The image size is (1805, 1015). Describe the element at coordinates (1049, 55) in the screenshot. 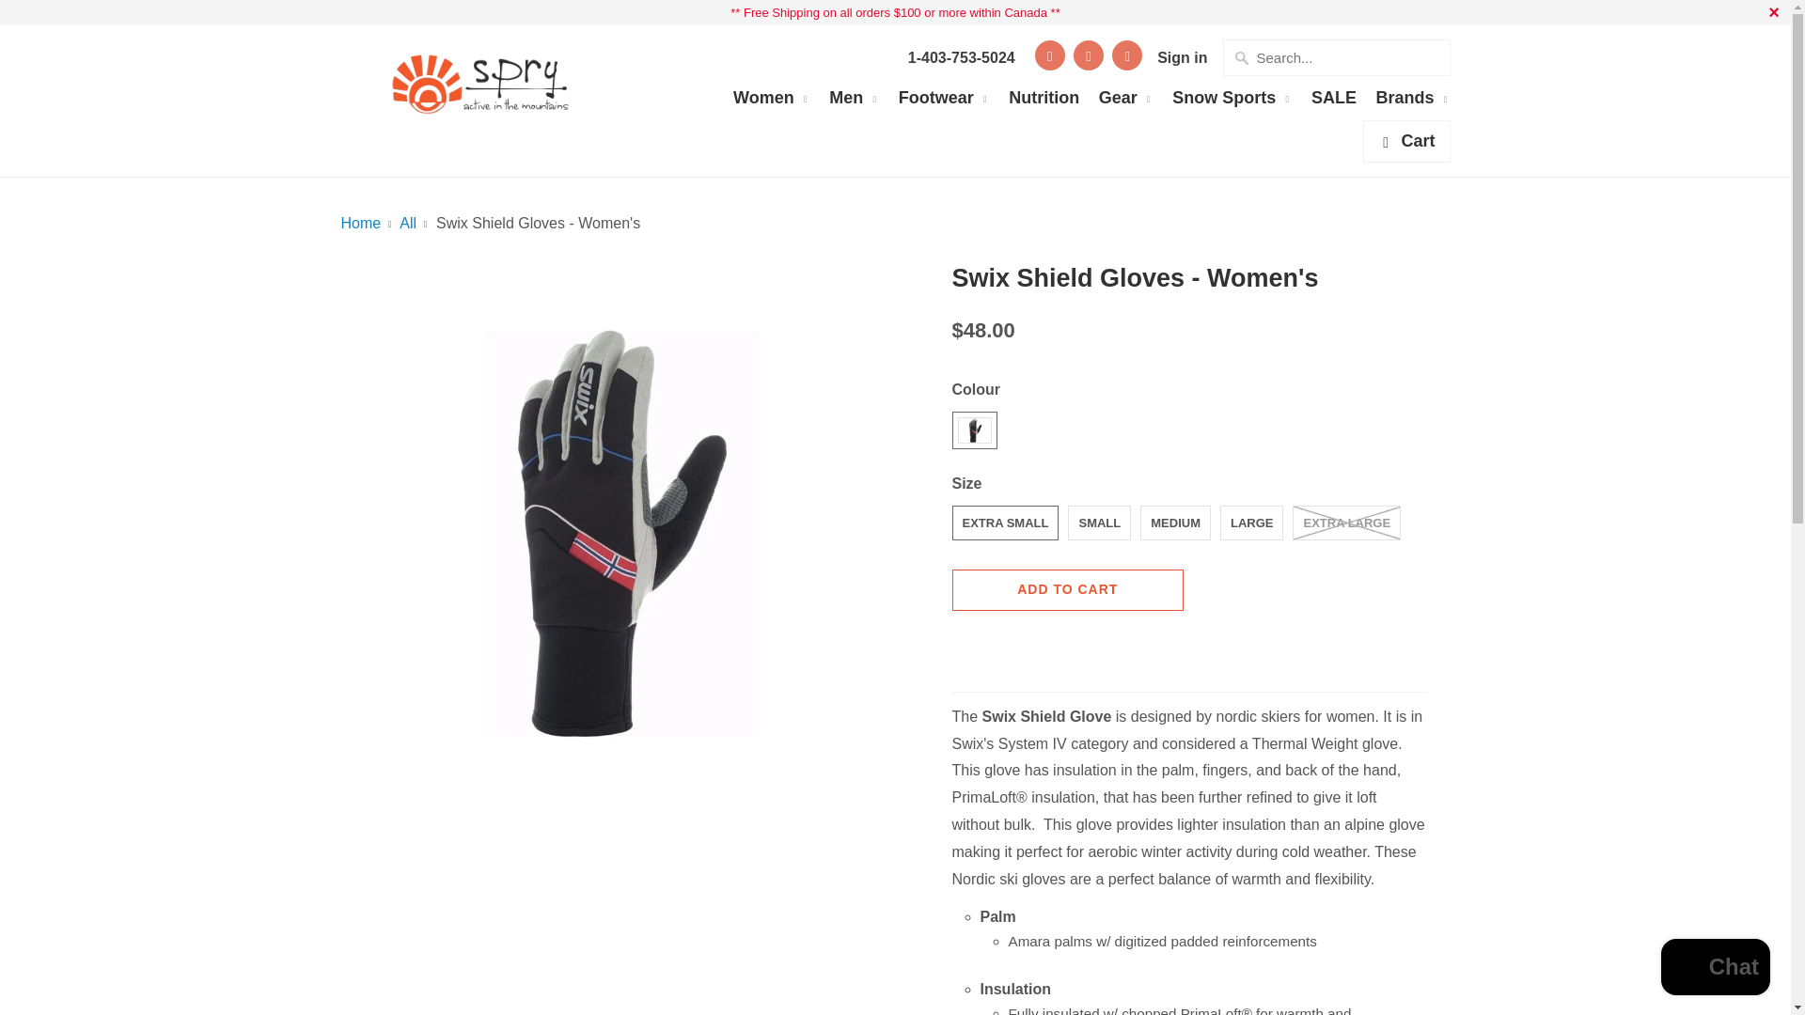

I see `spry on Facebook` at that location.